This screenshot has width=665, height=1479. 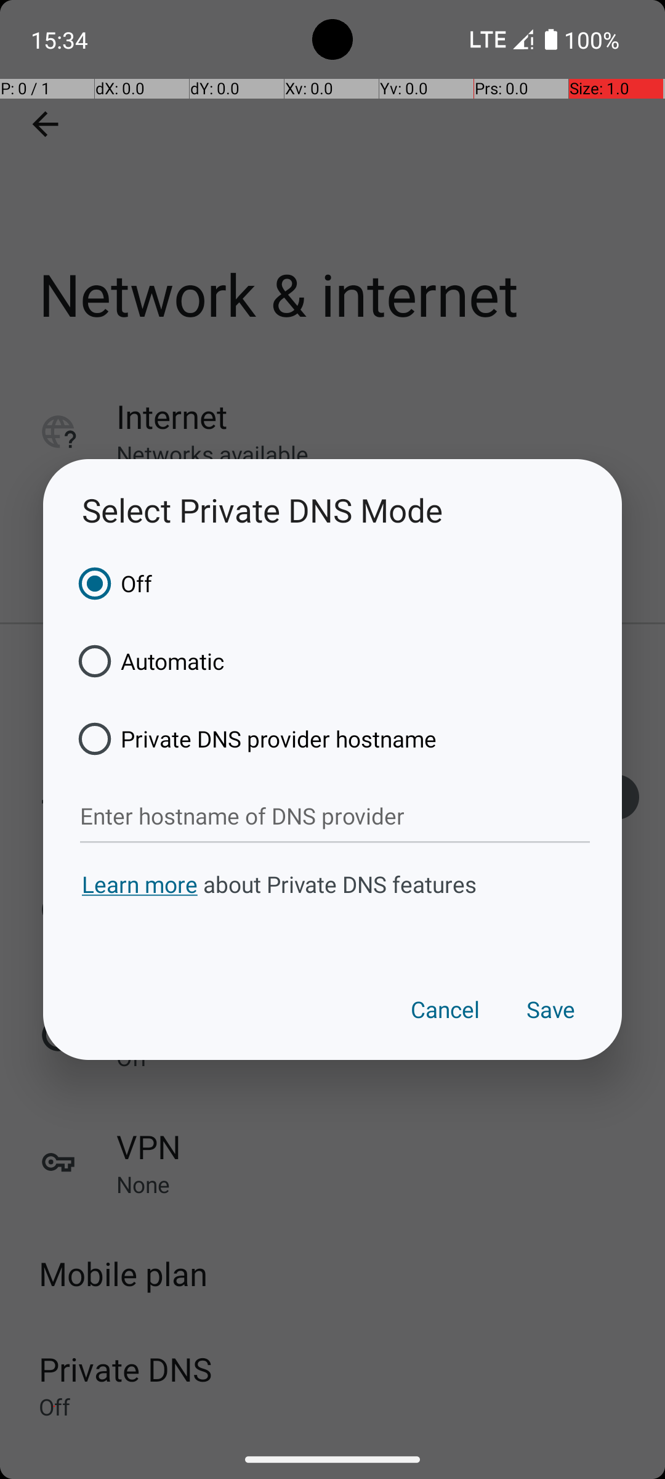 What do you see at coordinates (335, 817) in the screenshot?
I see `Enter hostname of DNS provider` at bounding box center [335, 817].